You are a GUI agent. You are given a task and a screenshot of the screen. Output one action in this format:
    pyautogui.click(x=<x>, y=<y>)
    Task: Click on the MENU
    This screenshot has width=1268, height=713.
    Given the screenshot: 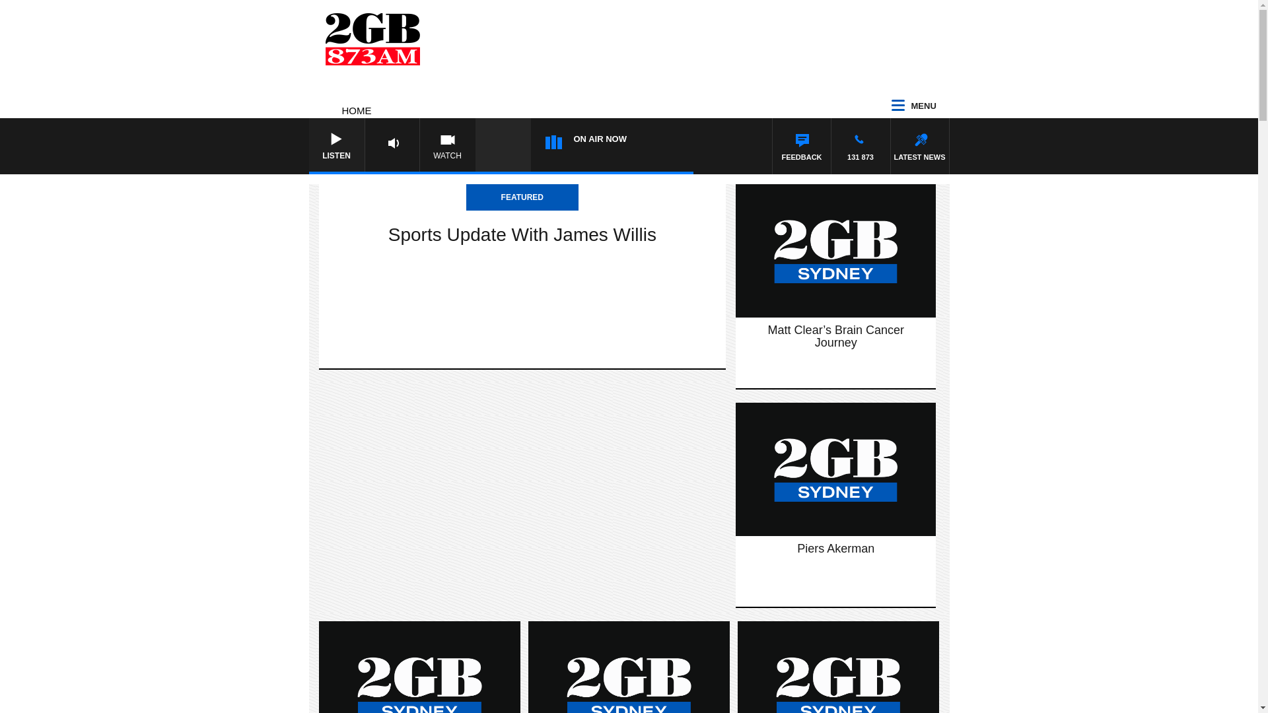 What is the action you would take?
    pyautogui.click(x=920, y=106)
    